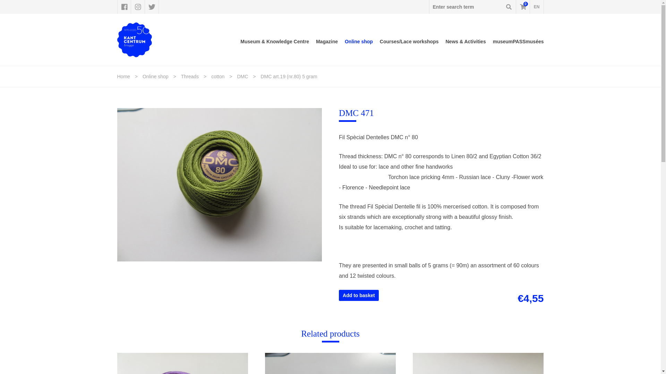 Image resolution: width=666 pixels, height=374 pixels. What do you see at coordinates (537, 7) in the screenshot?
I see `EN` at bounding box center [537, 7].